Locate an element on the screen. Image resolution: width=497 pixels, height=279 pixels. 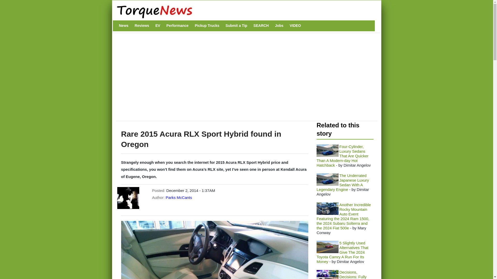
Submit a Tip is located at coordinates (236, 26).